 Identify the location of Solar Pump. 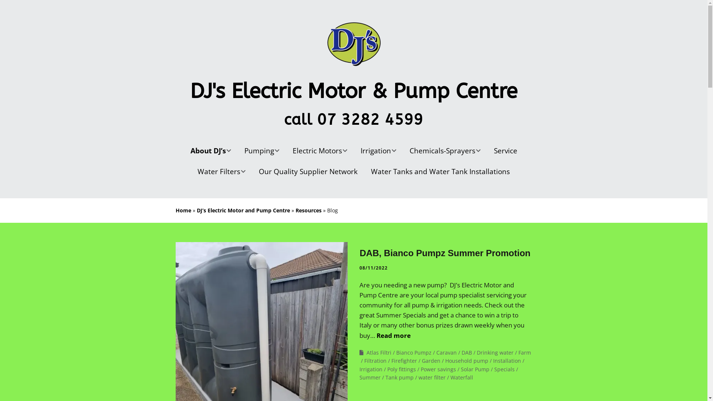
(475, 369).